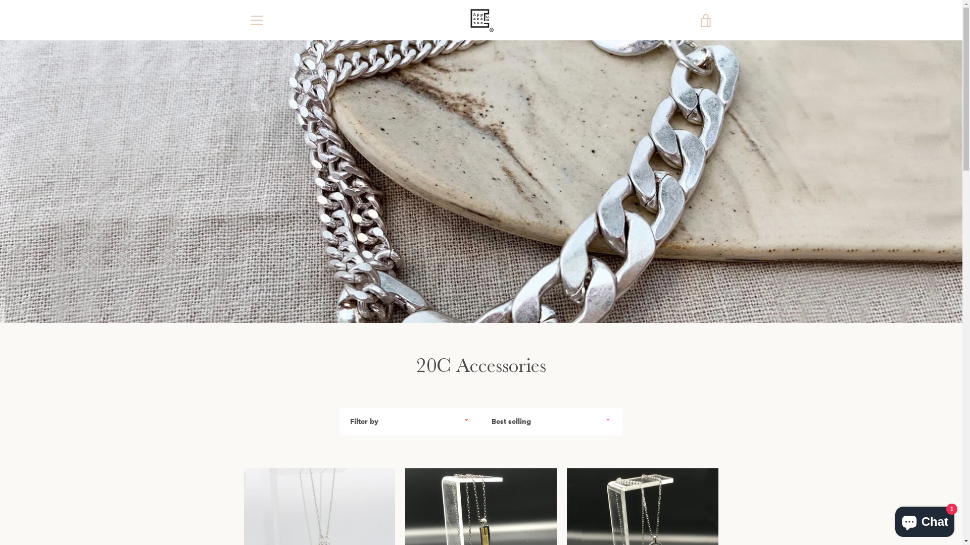  I want to click on 20C Apparatus, so click(509, 510).